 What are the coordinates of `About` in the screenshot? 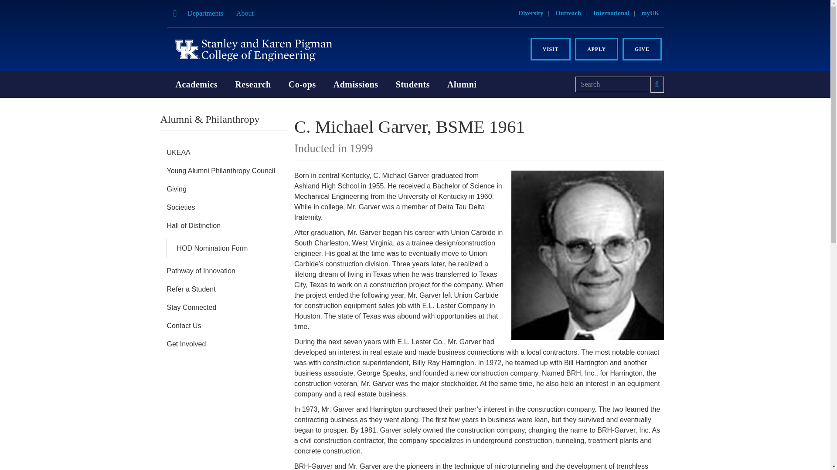 It's located at (245, 13).